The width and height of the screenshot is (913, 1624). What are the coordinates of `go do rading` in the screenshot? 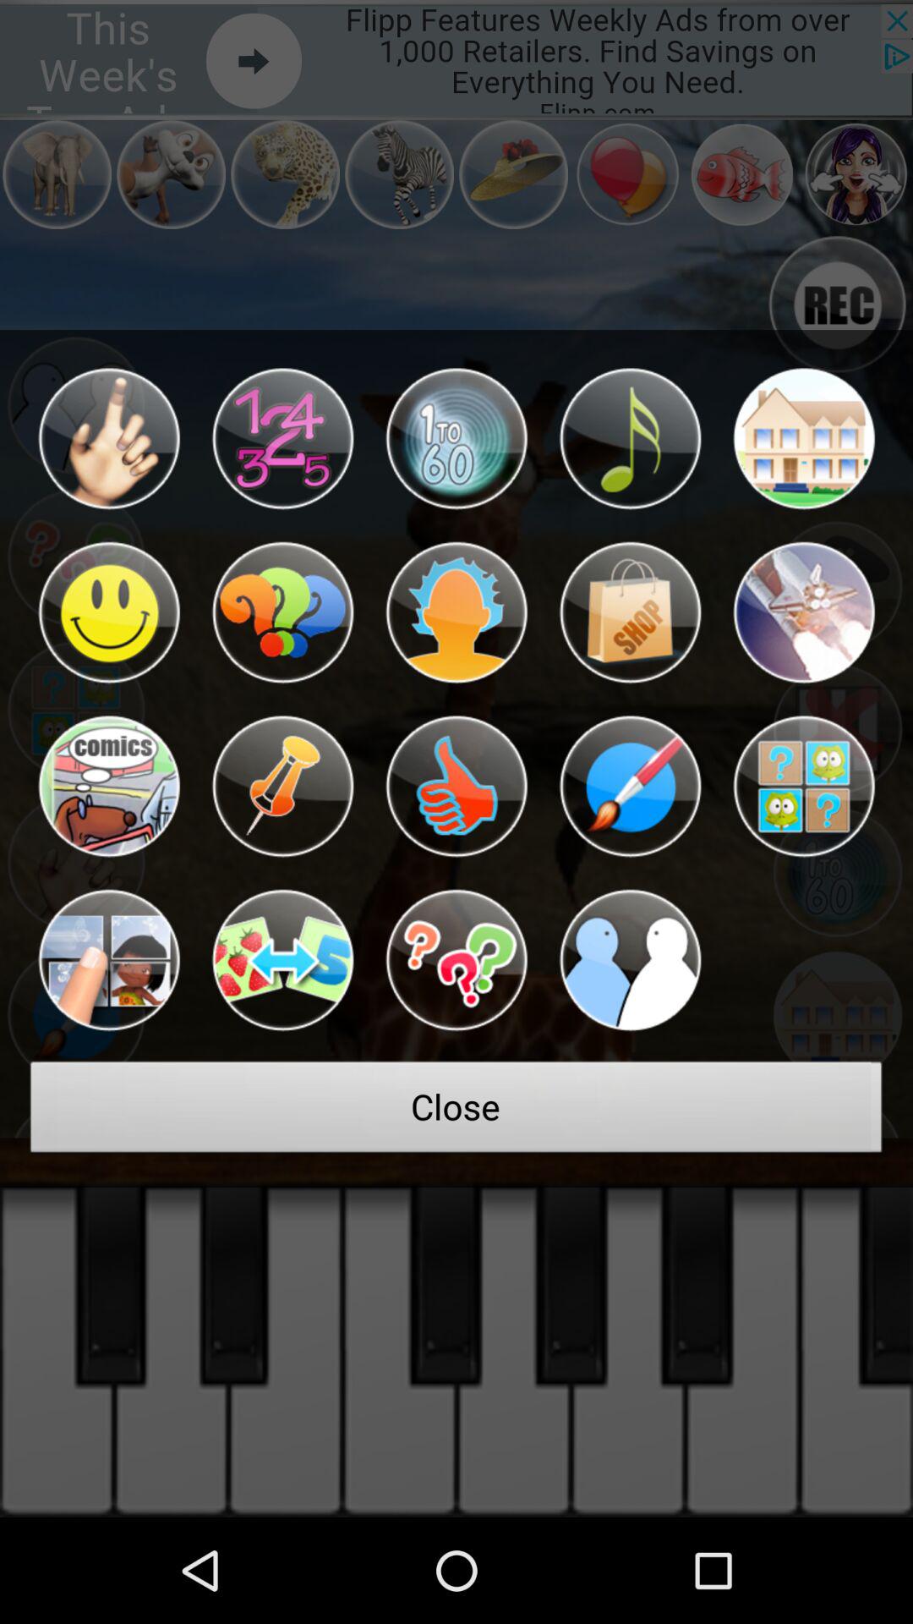 It's located at (803, 438).